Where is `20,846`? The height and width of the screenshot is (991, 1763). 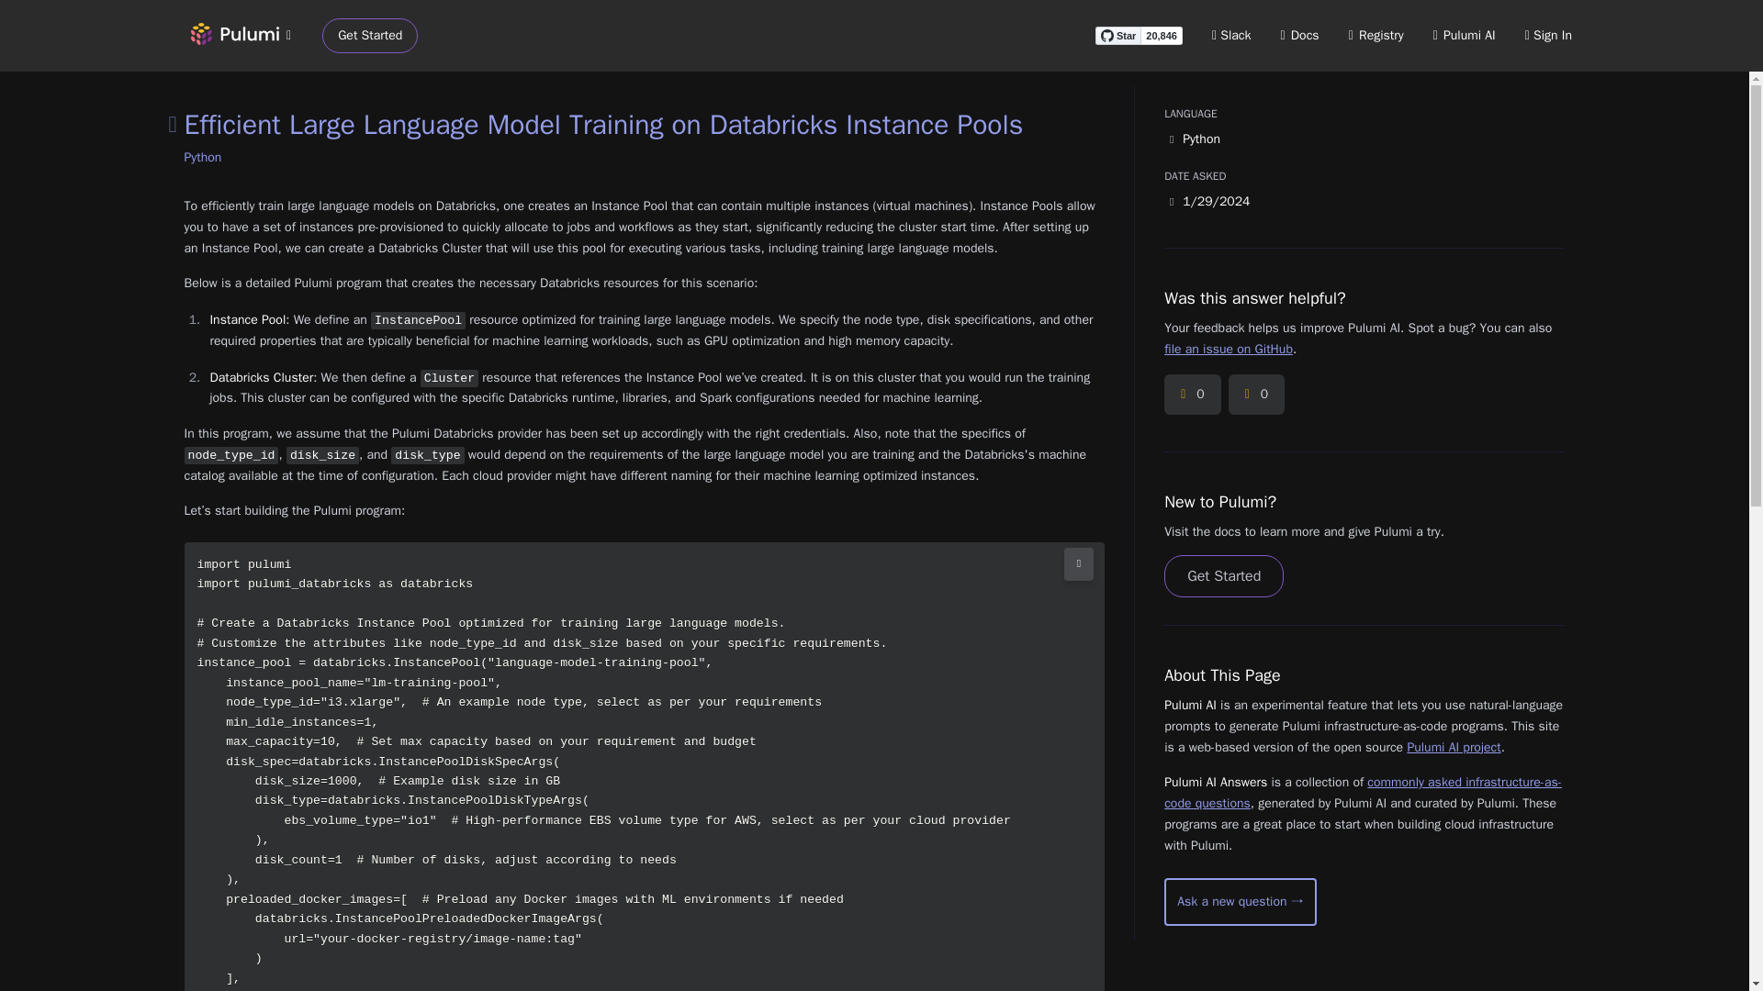 20,846 is located at coordinates (1162, 35).